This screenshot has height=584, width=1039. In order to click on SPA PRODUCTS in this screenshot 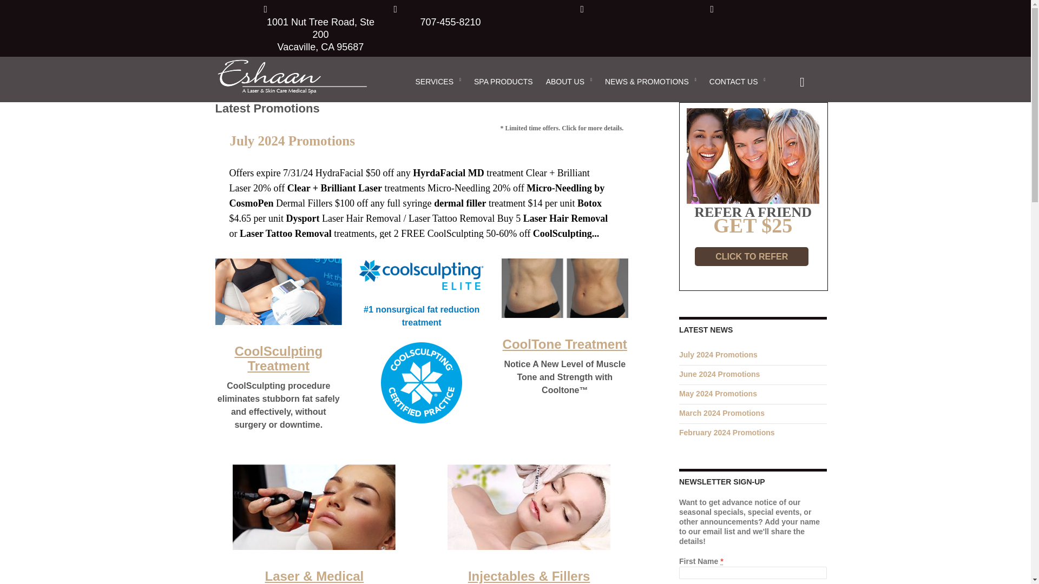, I will do `click(503, 80)`.